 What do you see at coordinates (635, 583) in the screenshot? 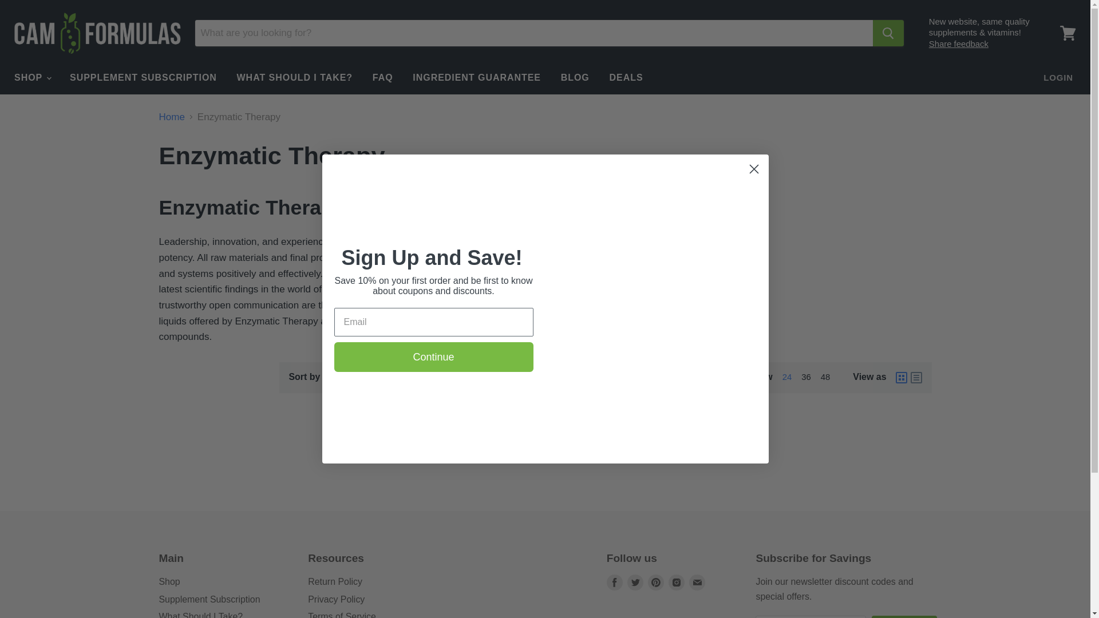
I see `Twitter` at bounding box center [635, 583].